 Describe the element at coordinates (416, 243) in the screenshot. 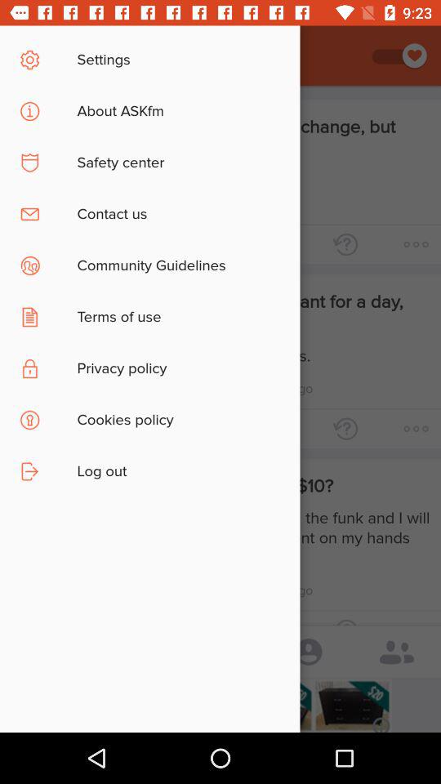

I see `select the horizontal three dots` at that location.